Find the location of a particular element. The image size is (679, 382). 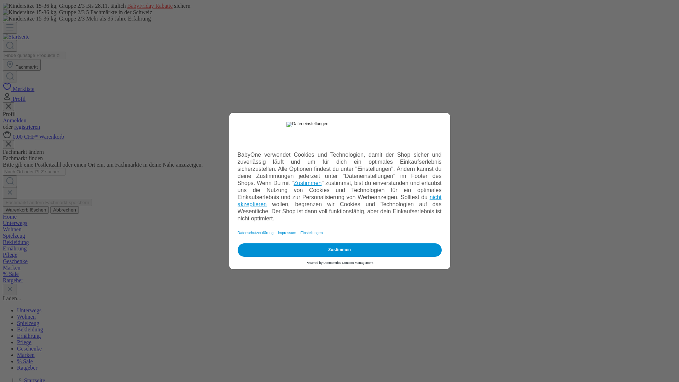

Marken is located at coordinates (339, 267).